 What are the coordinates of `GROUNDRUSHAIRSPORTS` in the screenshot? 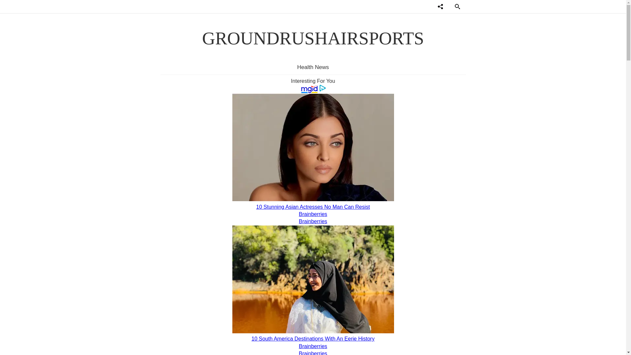 It's located at (313, 38).